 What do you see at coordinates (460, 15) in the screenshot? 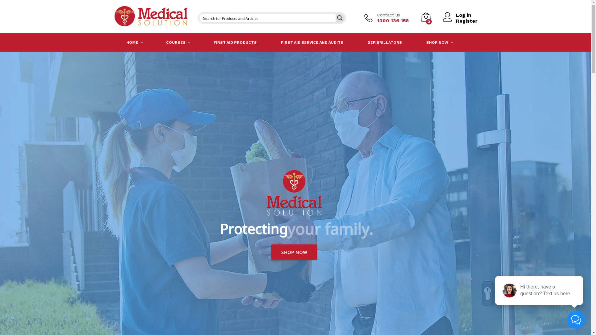
I see `Log in` at bounding box center [460, 15].